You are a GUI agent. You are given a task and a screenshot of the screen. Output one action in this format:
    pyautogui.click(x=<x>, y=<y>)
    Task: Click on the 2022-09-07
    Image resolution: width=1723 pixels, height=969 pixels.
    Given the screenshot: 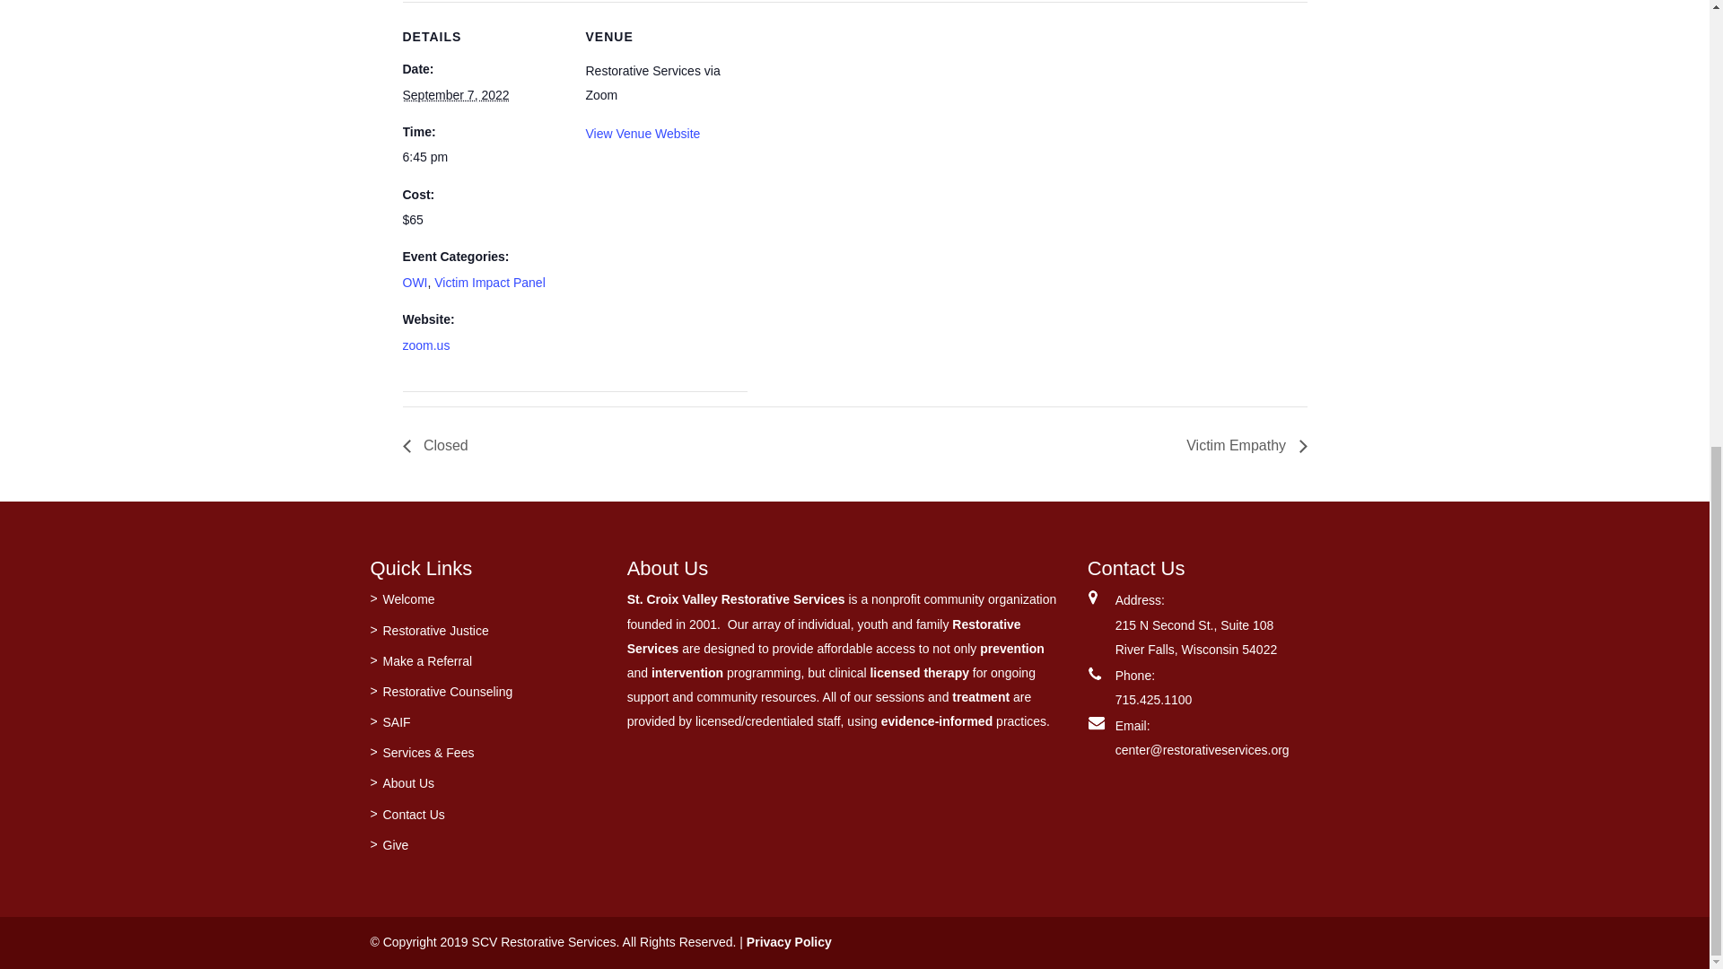 What is the action you would take?
    pyautogui.click(x=454, y=95)
    